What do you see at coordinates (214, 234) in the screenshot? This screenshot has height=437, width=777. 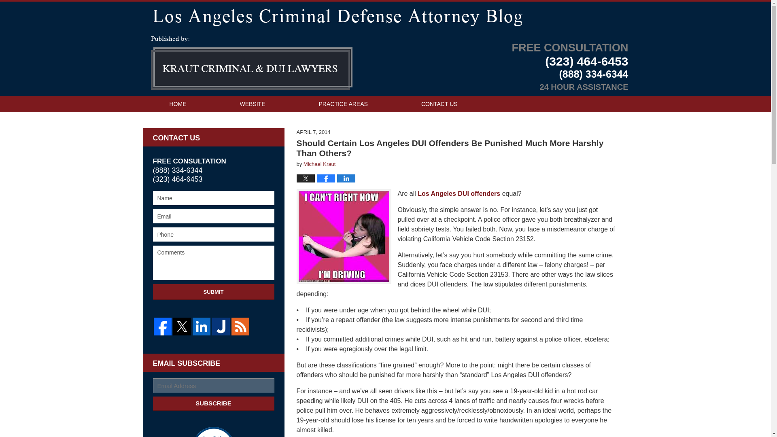 I see `Please enter a valid phone number.` at bounding box center [214, 234].